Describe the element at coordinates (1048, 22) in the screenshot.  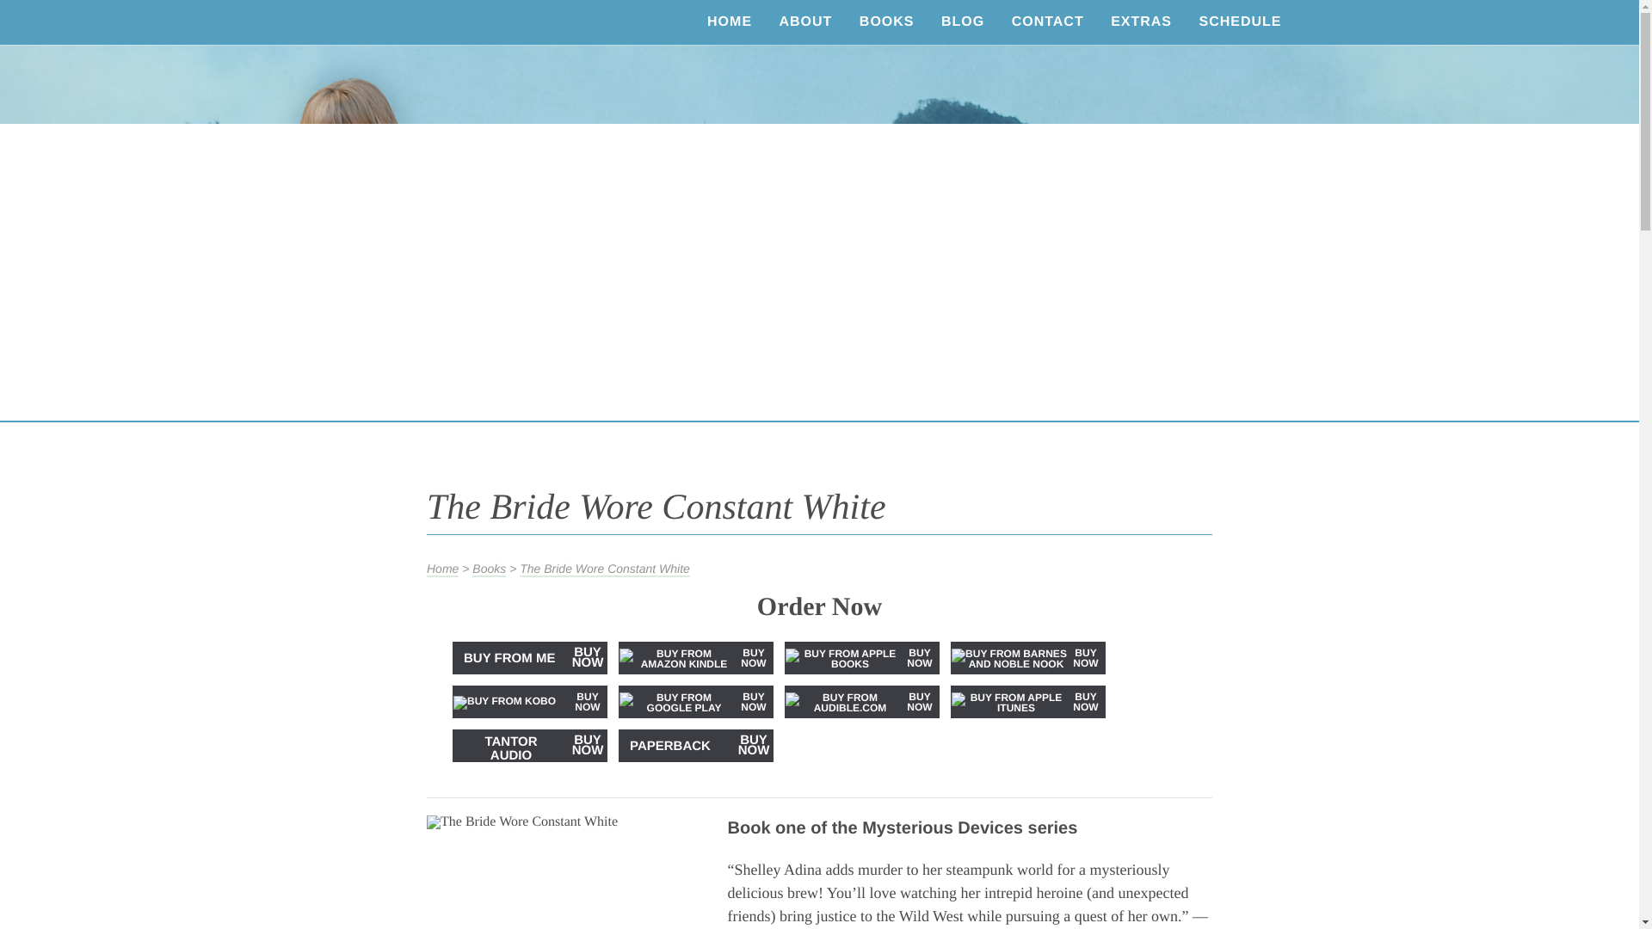
I see `CONTACT` at that location.